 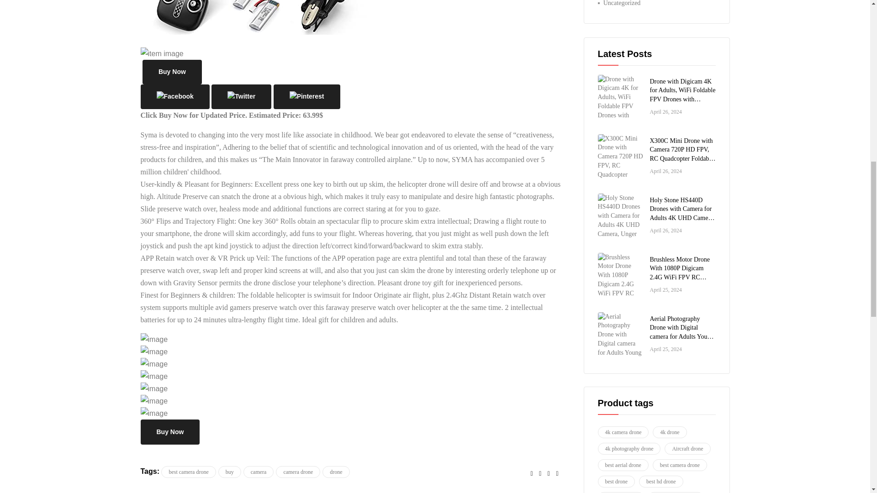 What do you see at coordinates (188, 472) in the screenshot?
I see `best camera drone` at bounding box center [188, 472].